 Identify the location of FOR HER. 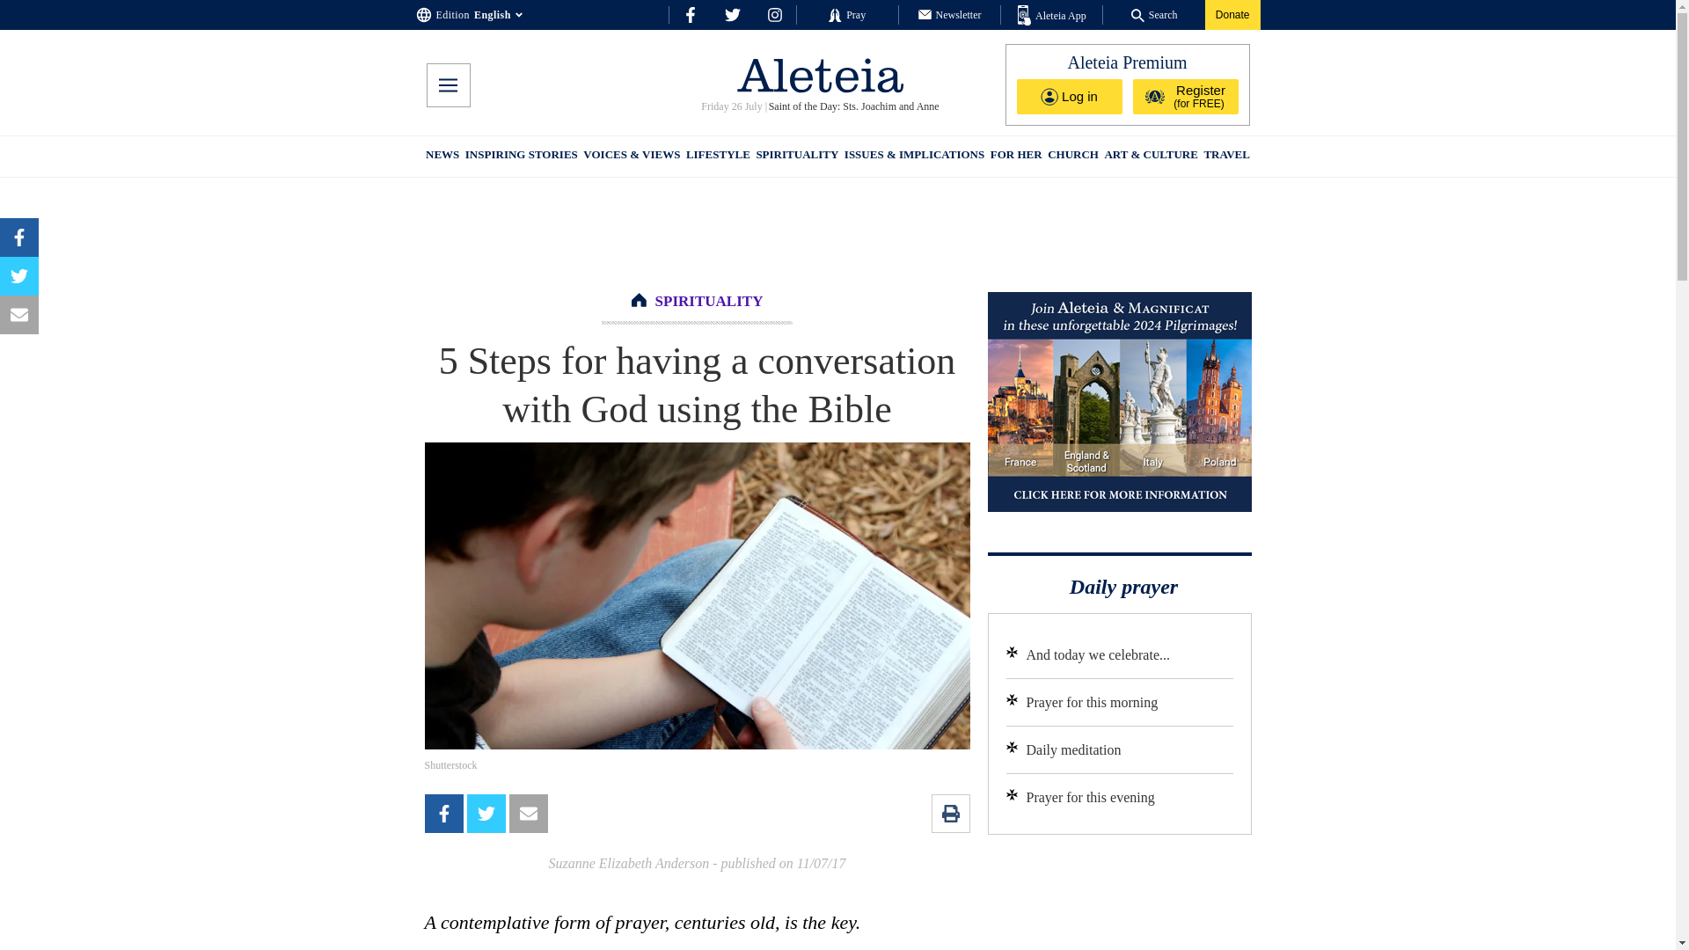
(1015, 157).